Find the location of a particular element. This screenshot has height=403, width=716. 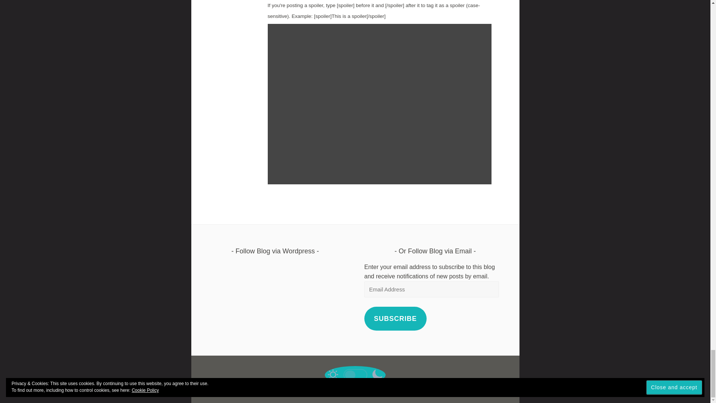

Follow Button is located at coordinates (275, 266).